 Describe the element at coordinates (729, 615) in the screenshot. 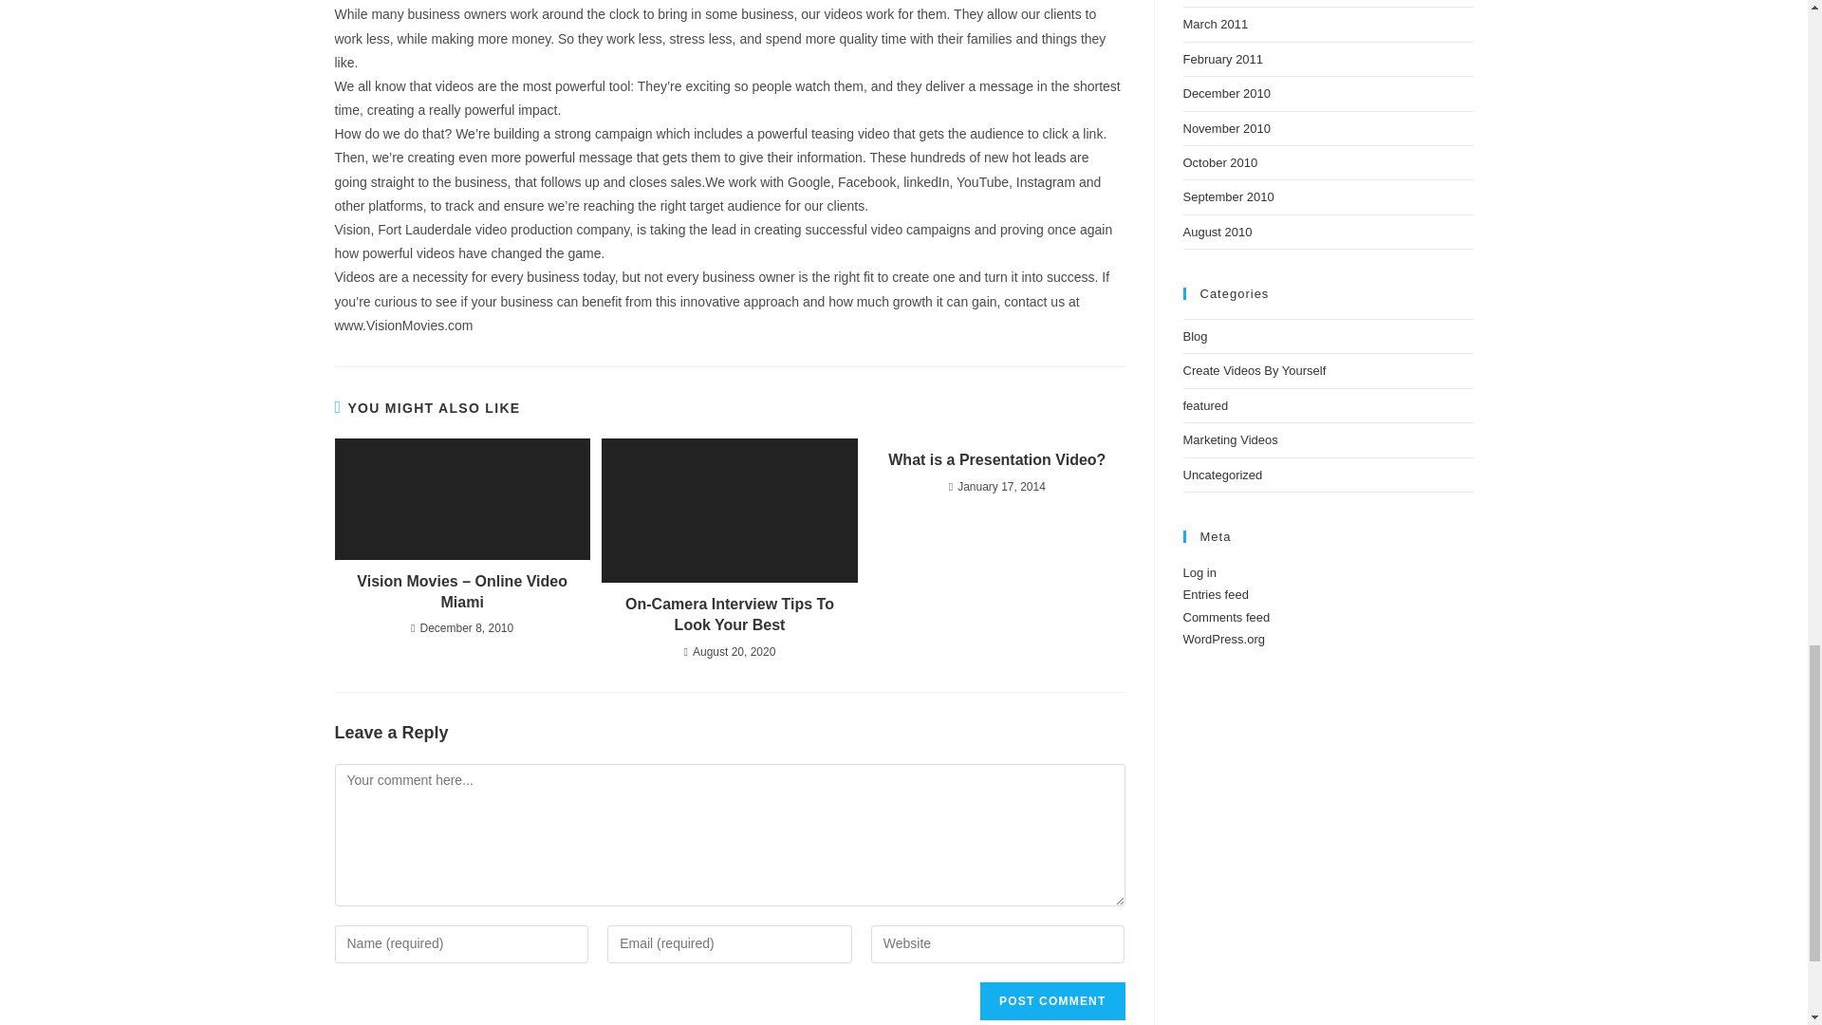

I see `On-Camera Interview Tips To Look Your Best` at that location.